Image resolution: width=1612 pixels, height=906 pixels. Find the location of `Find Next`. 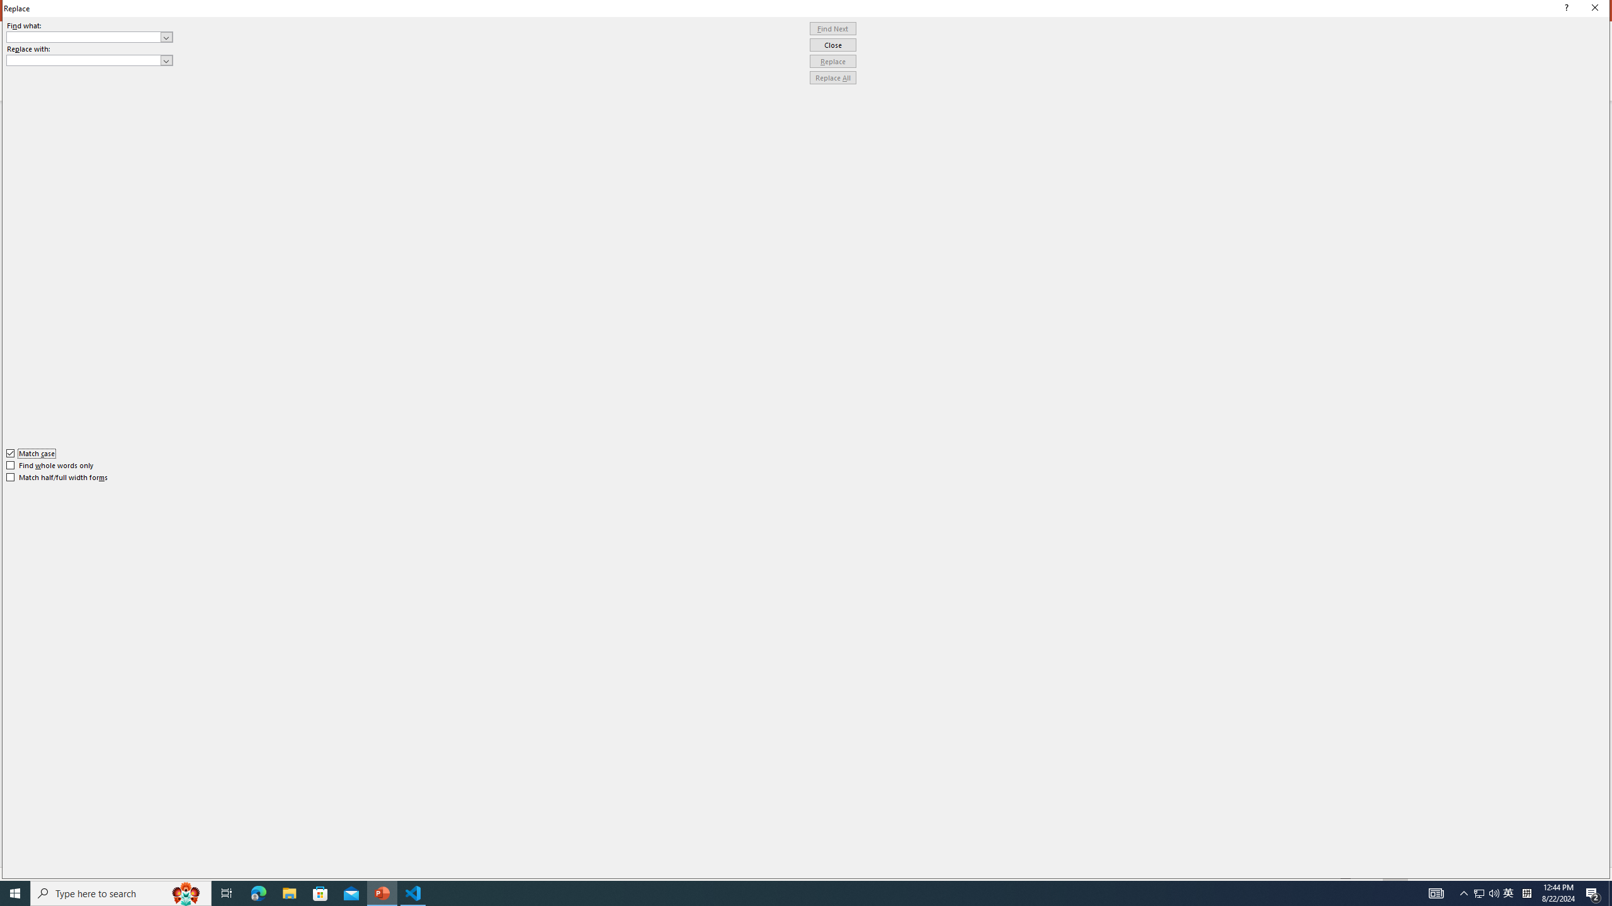

Find Next is located at coordinates (833, 29).